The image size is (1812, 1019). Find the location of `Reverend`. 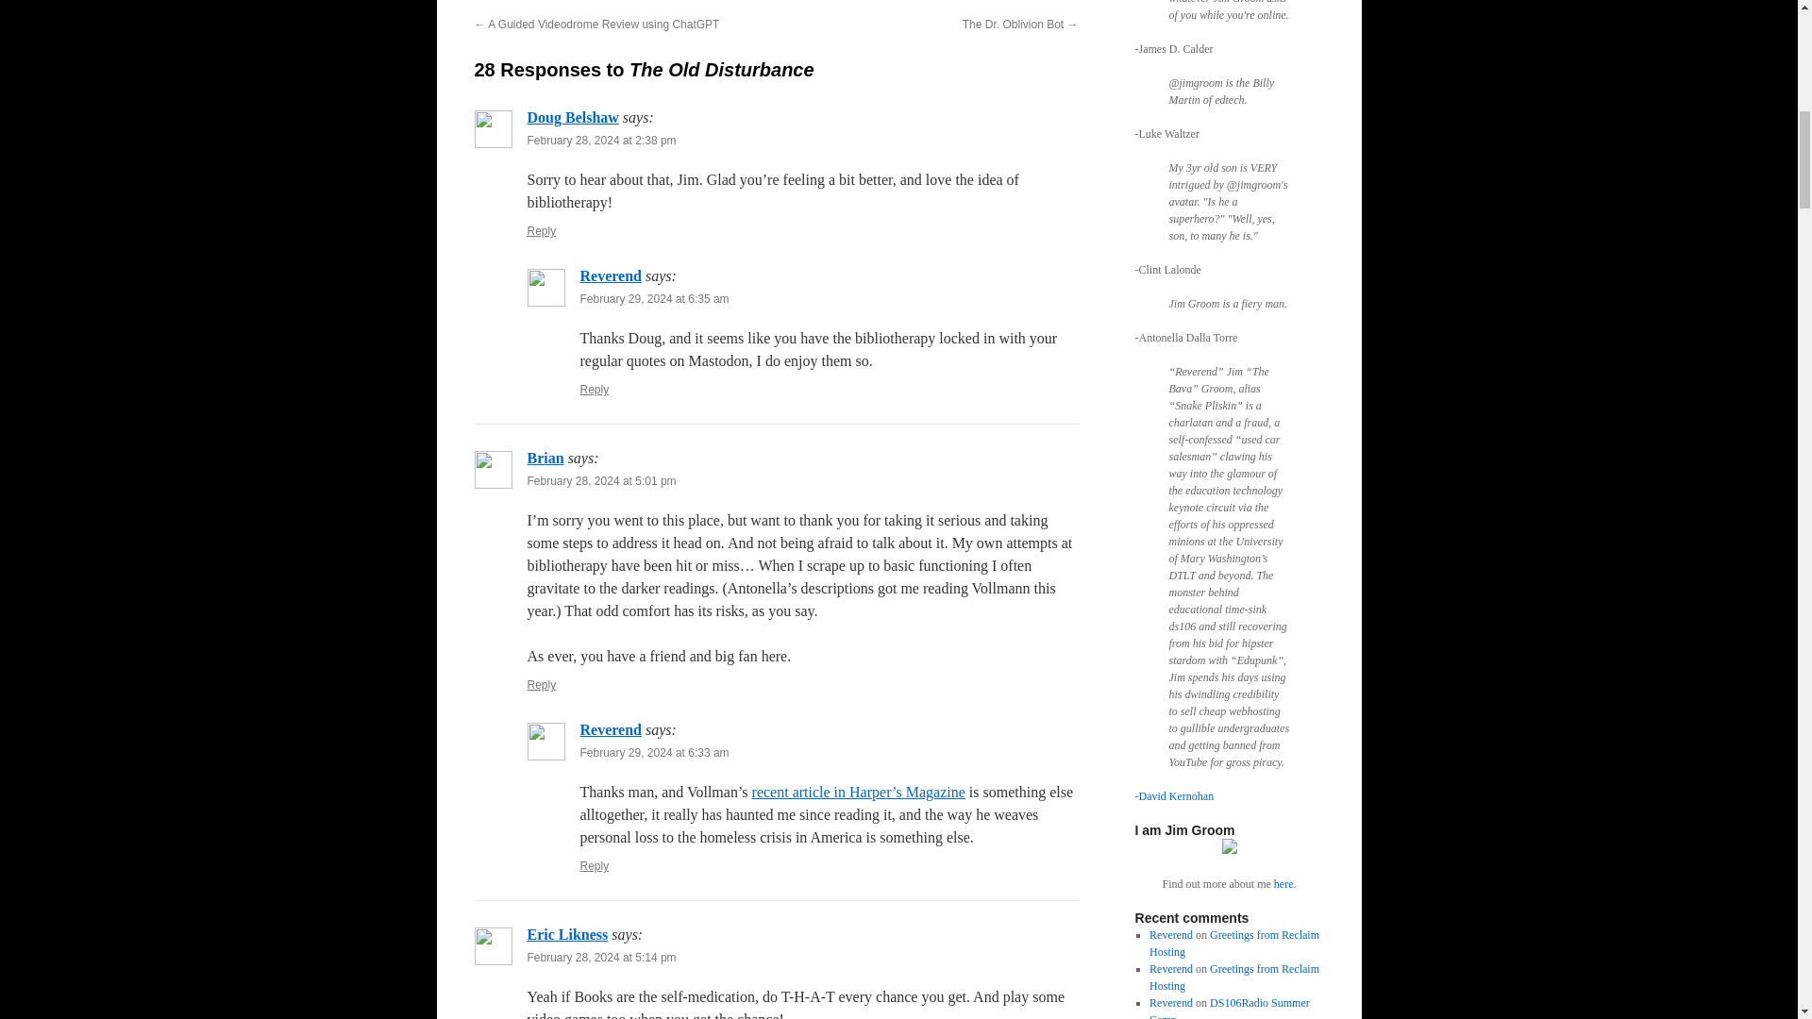

Reverend is located at coordinates (610, 276).